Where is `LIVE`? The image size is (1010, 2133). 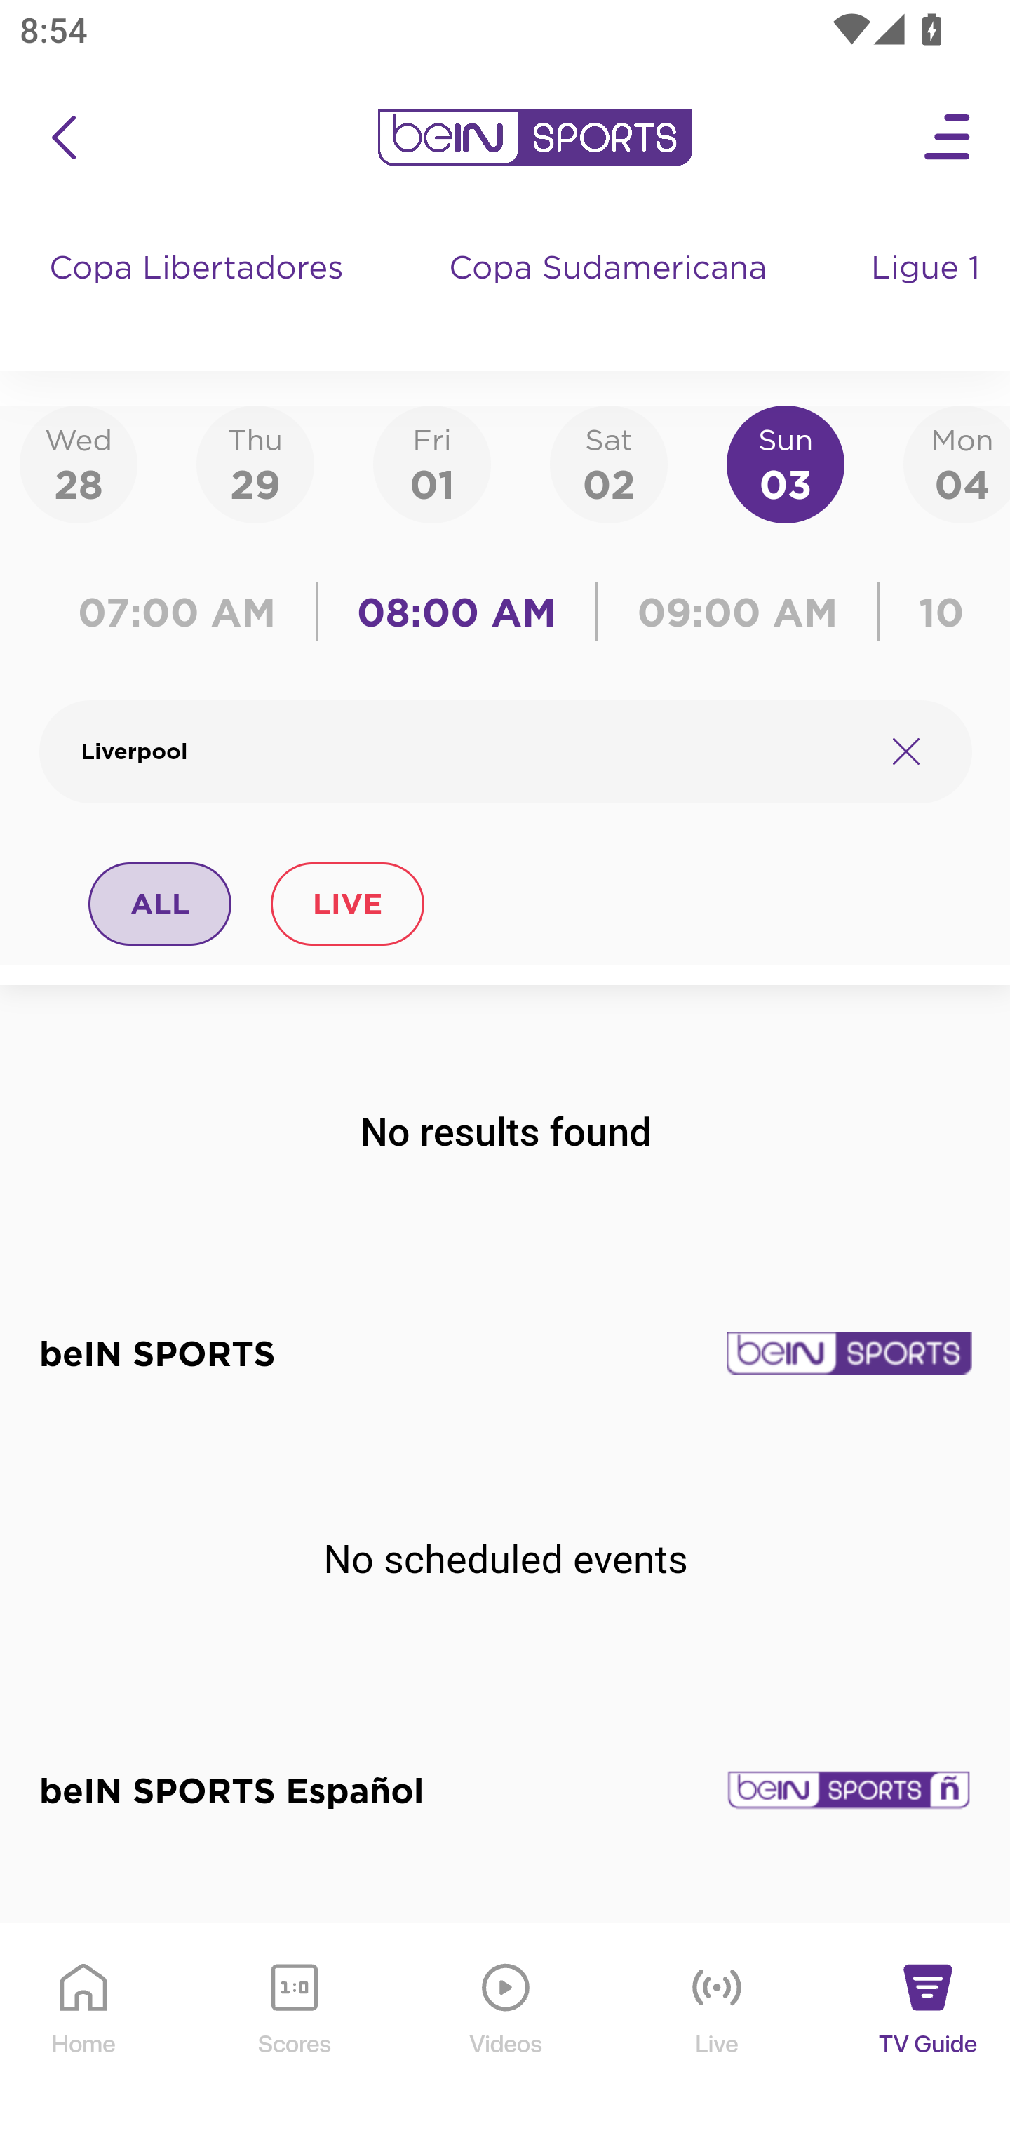
LIVE is located at coordinates (346, 903).